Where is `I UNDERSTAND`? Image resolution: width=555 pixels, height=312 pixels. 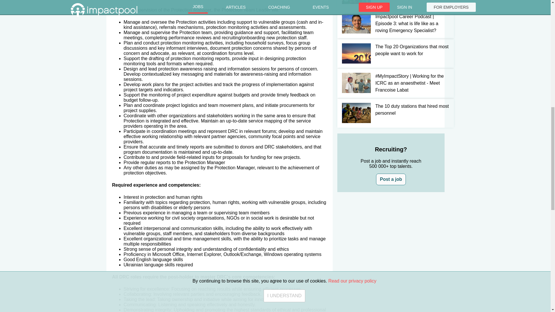
I UNDERSTAND is located at coordinates (284, 20).